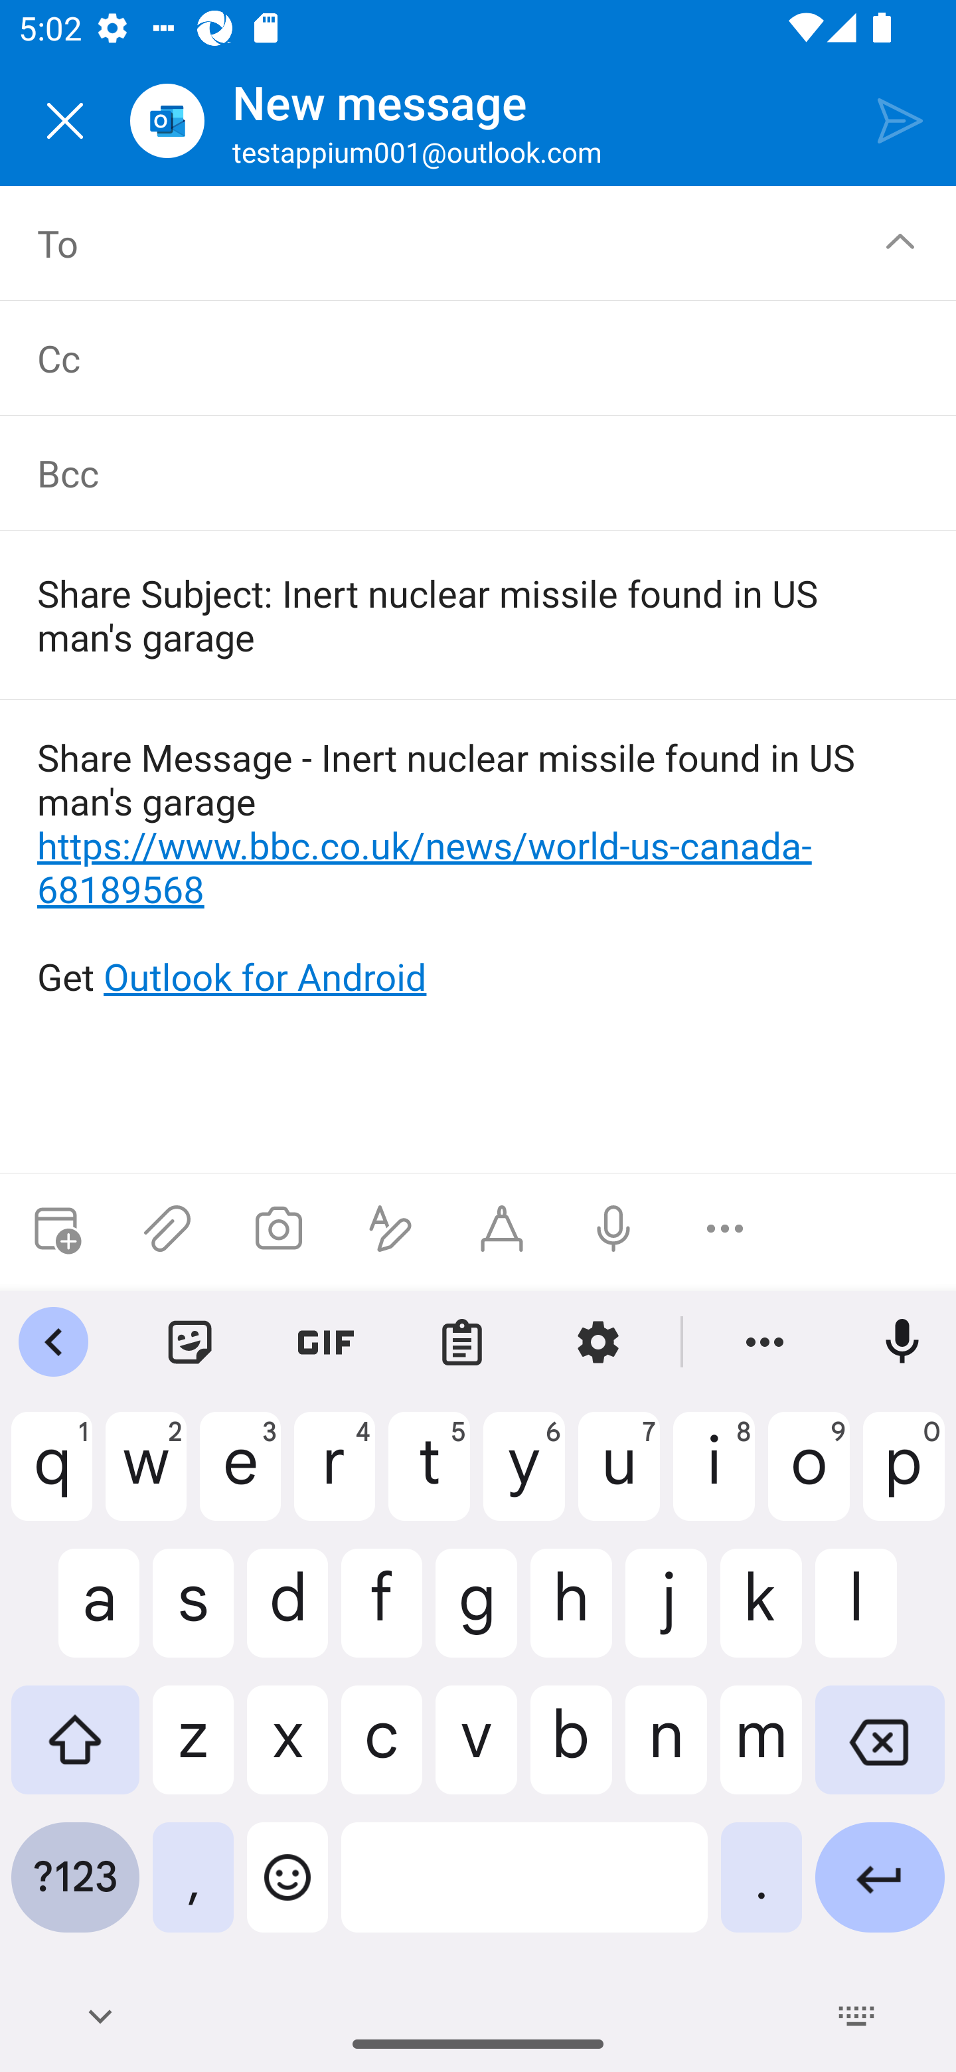 The height and width of the screenshot is (2072, 956). What do you see at coordinates (613, 1229) in the screenshot?
I see `Dictation` at bounding box center [613, 1229].